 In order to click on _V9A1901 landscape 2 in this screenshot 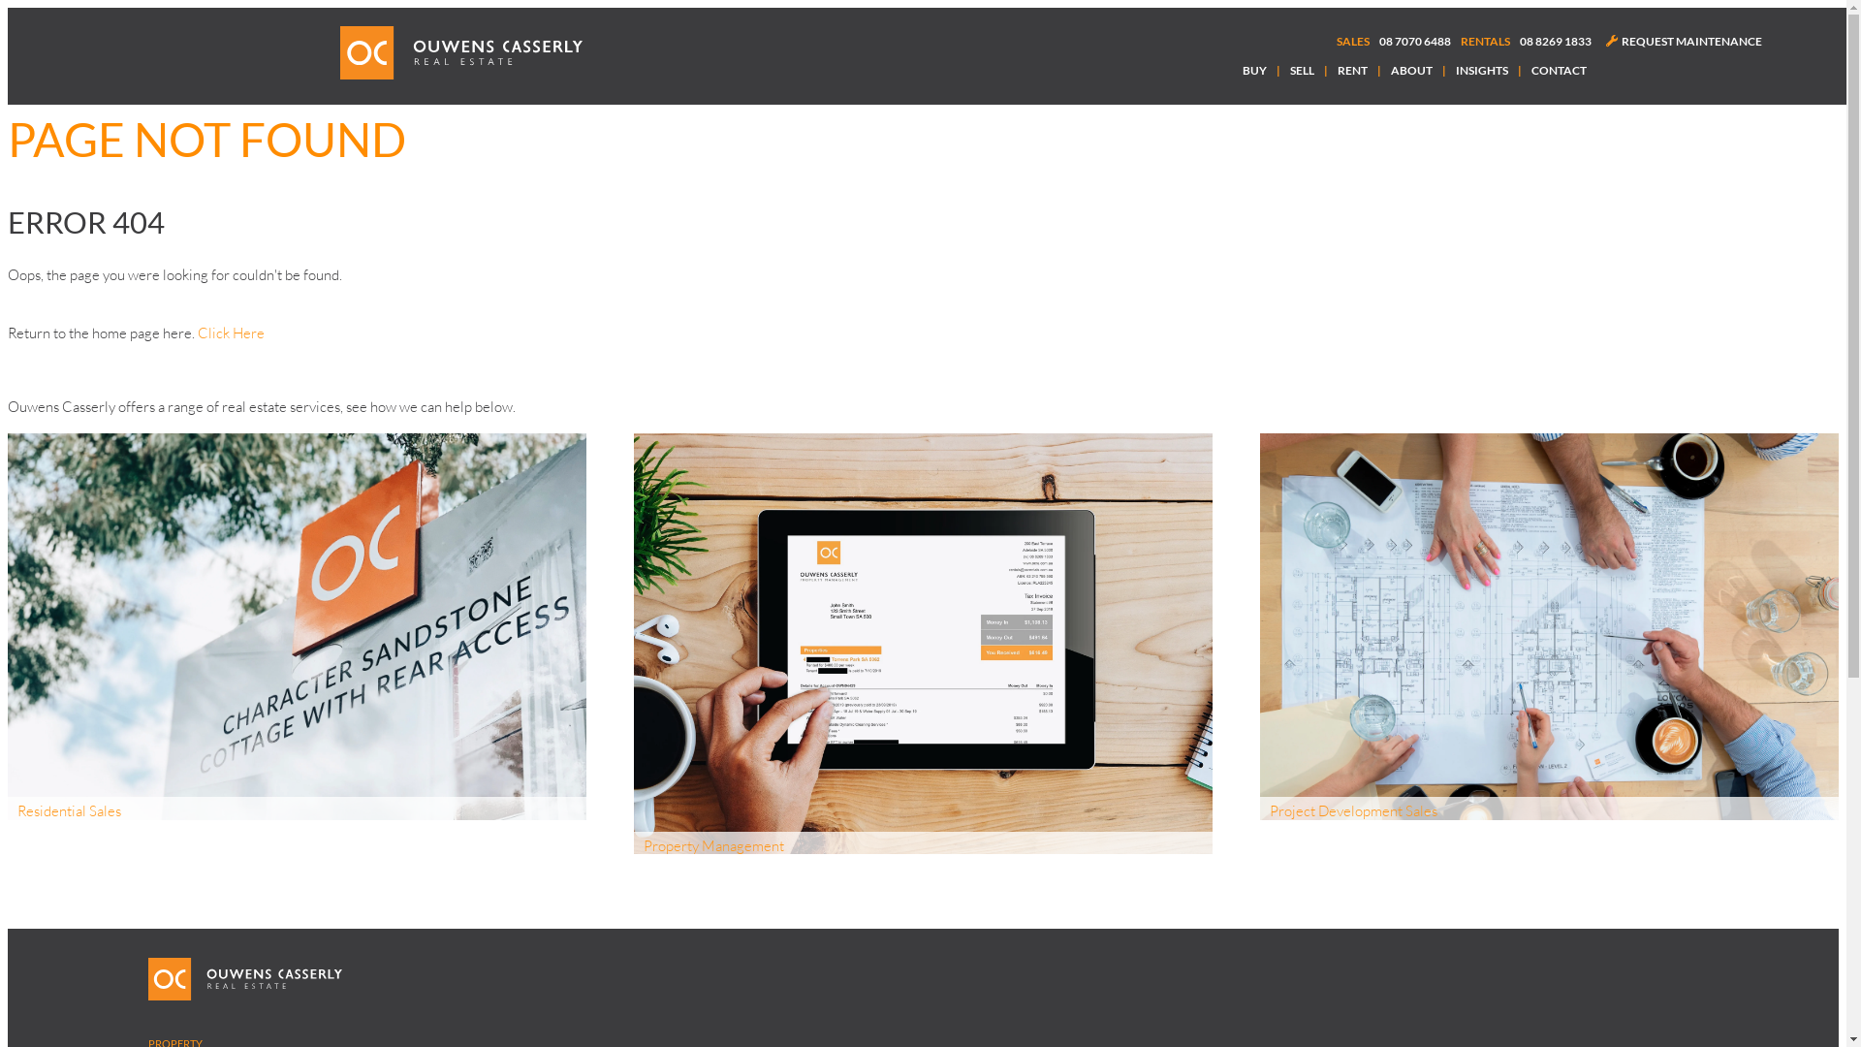, I will do `click(297, 626)`.